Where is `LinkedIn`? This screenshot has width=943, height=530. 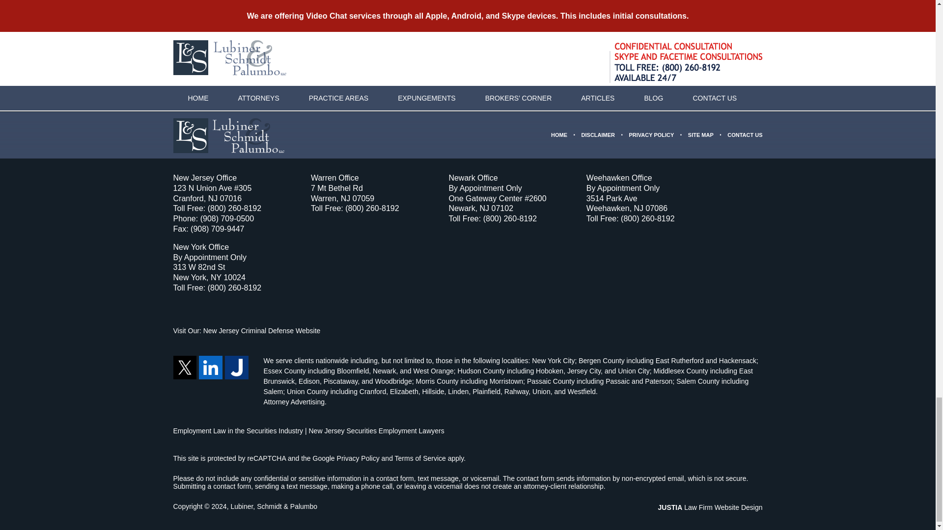 LinkedIn is located at coordinates (211, 367).